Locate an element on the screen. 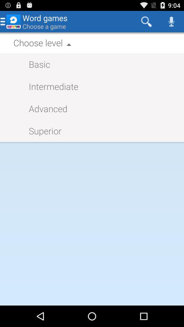  select basic icon is located at coordinates (36, 64).